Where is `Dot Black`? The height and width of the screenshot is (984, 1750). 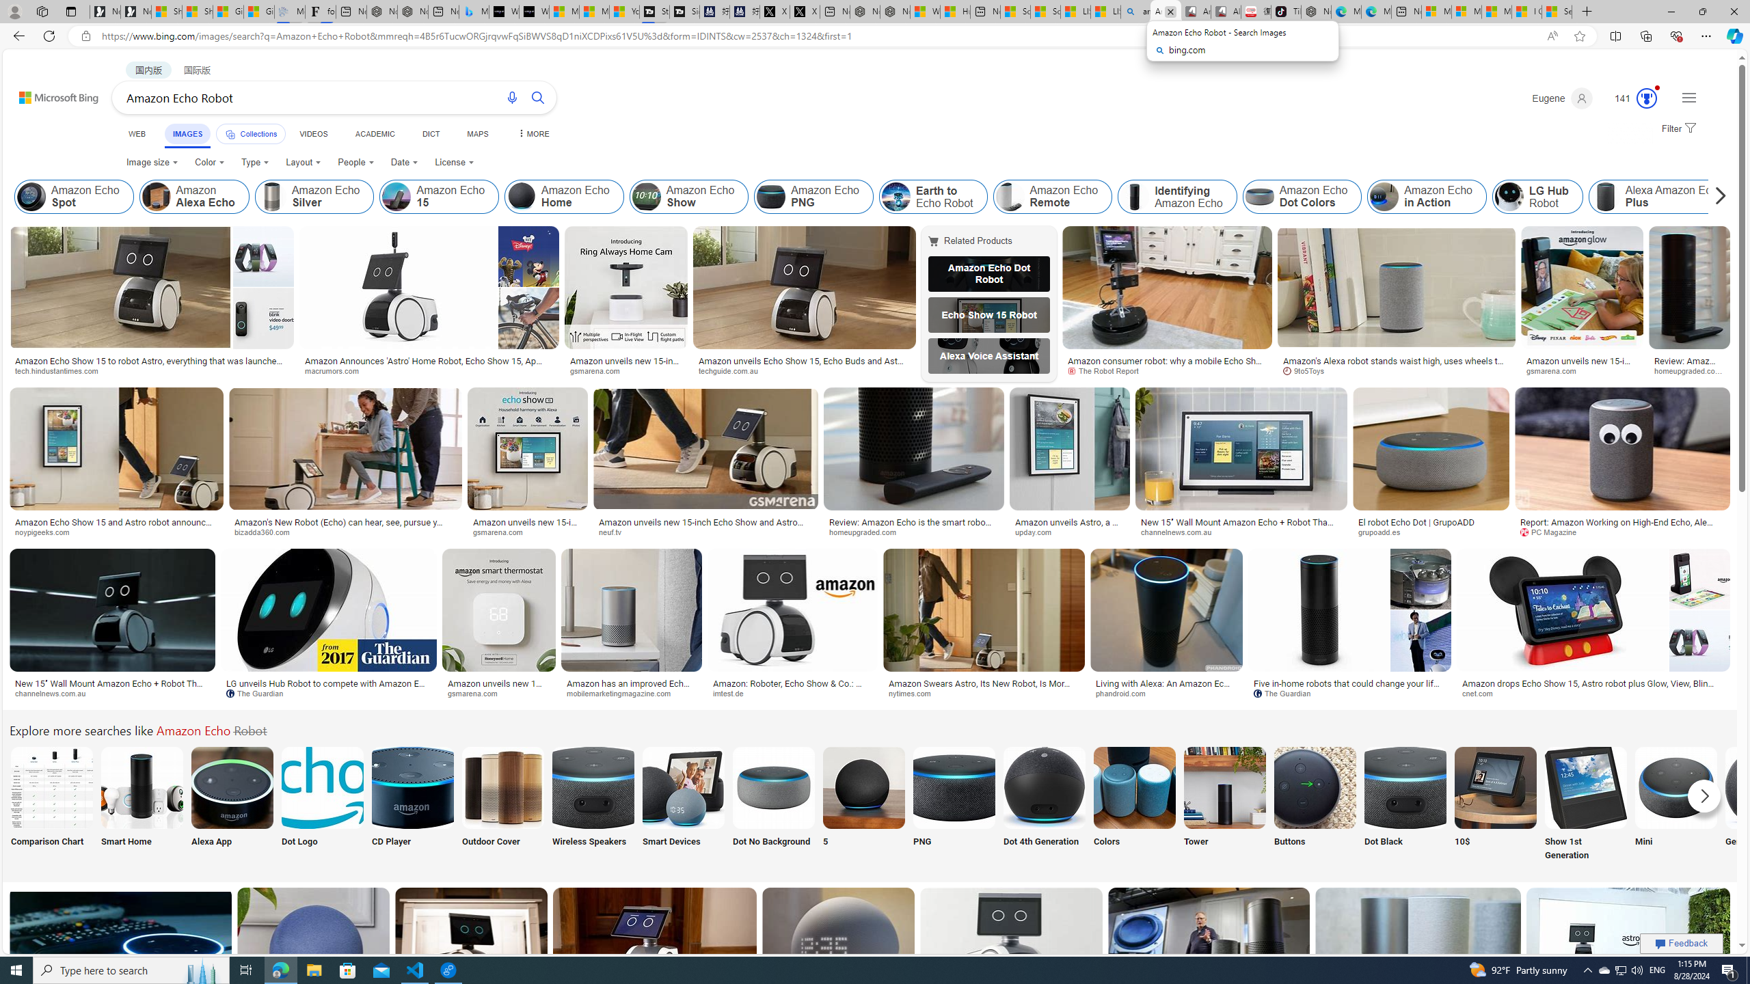 Dot Black is located at coordinates (1405, 805).